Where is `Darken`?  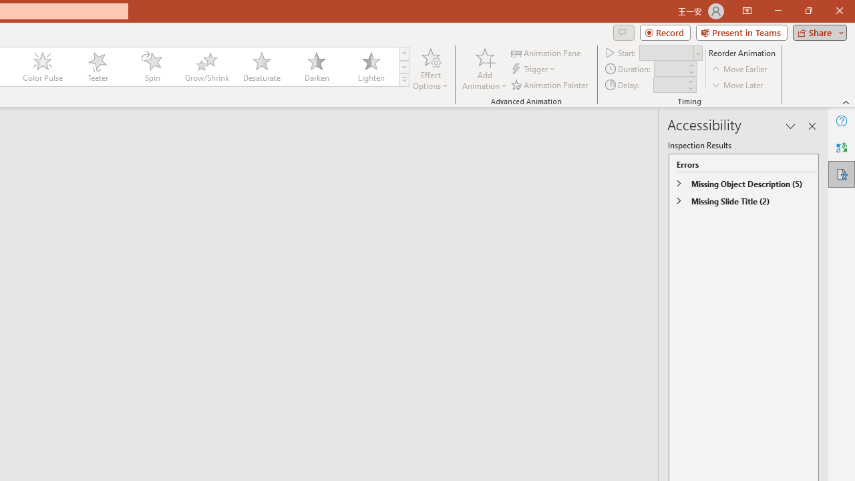 Darken is located at coordinates (316, 67).